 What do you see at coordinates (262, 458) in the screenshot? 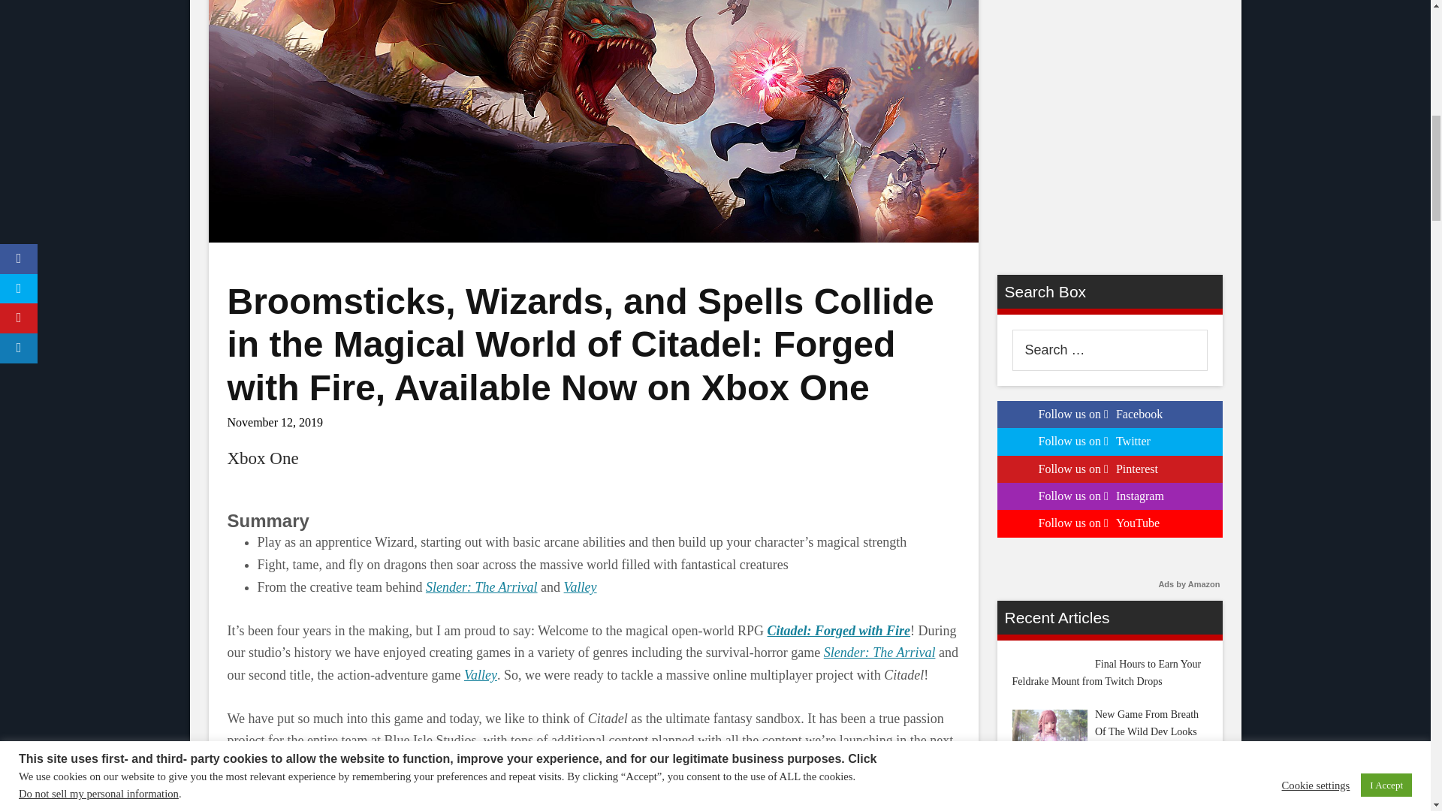
I see `Xbox One` at bounding box center [262, 458].